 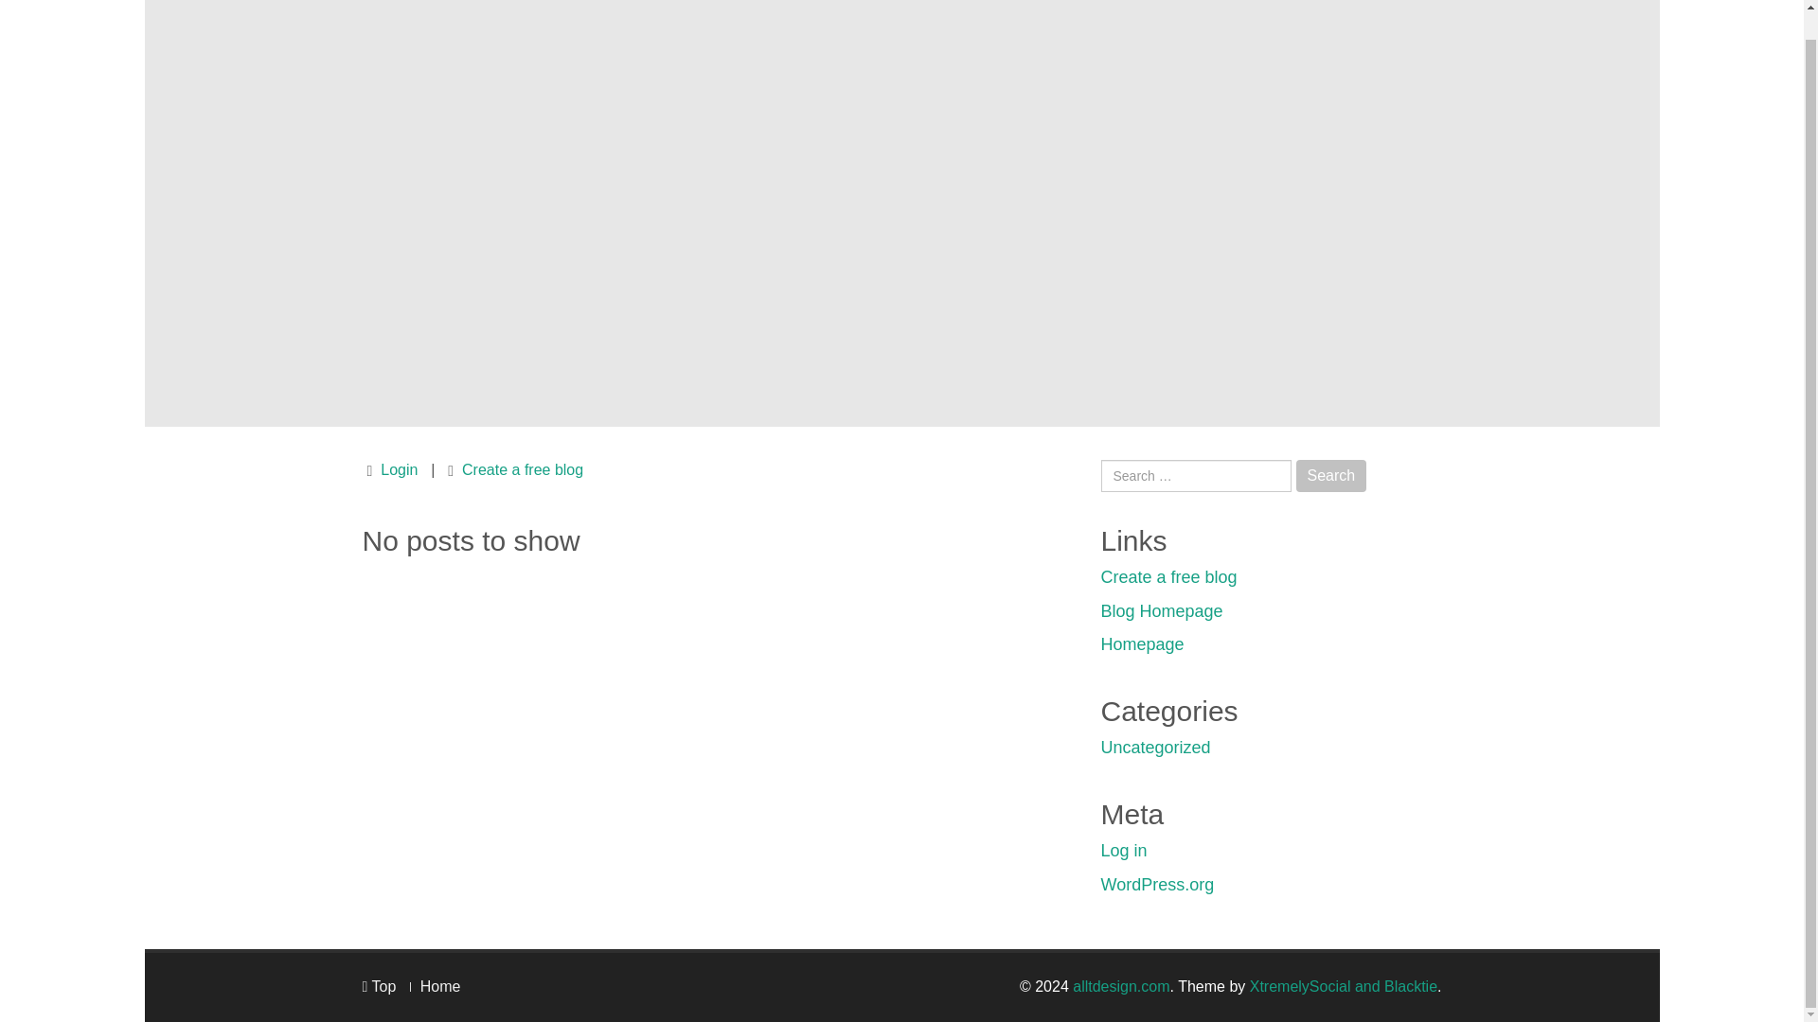 What do you see at coordinates (1161, 611) in the screenshot?
I see `Blog Homepage` at bounding box center [1161, 611].